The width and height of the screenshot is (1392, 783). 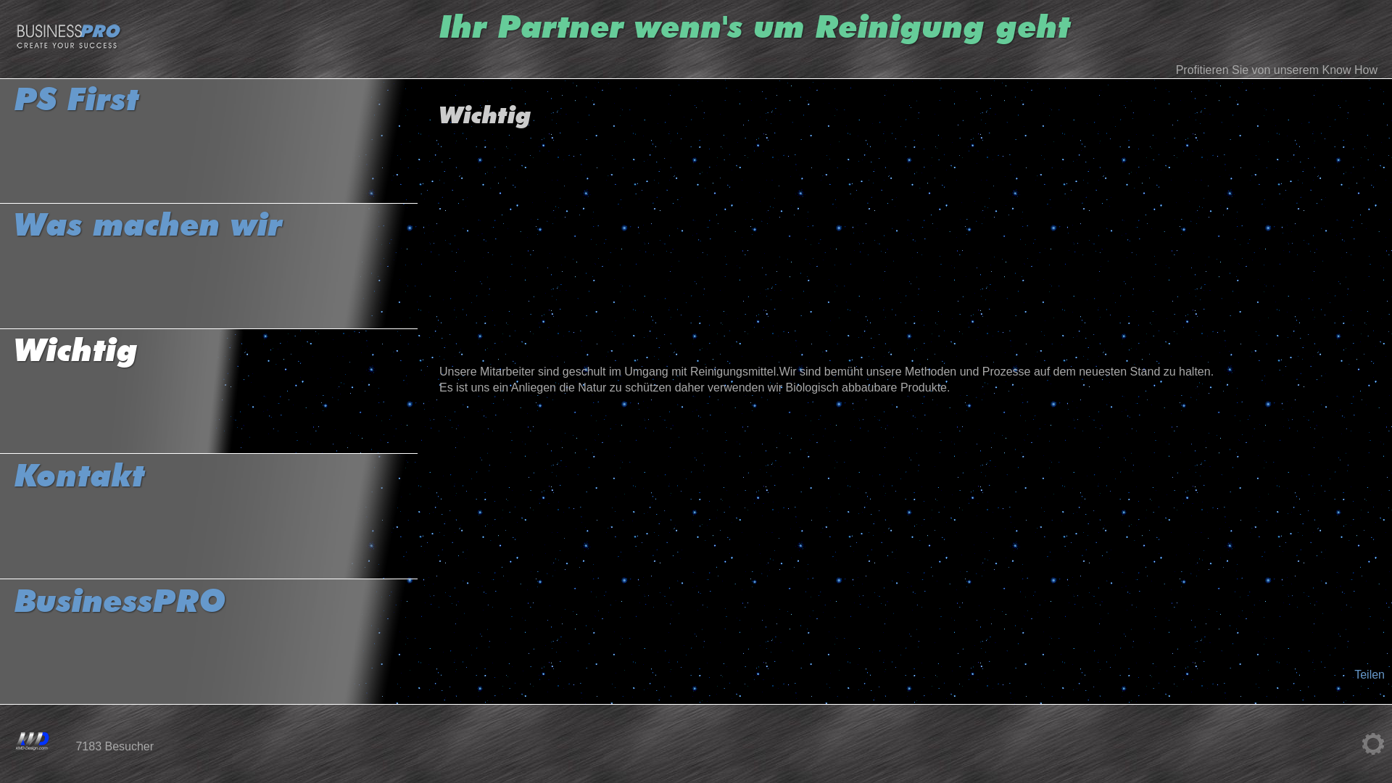 I want to click on Was machen wir, so click(x=209, y=267).